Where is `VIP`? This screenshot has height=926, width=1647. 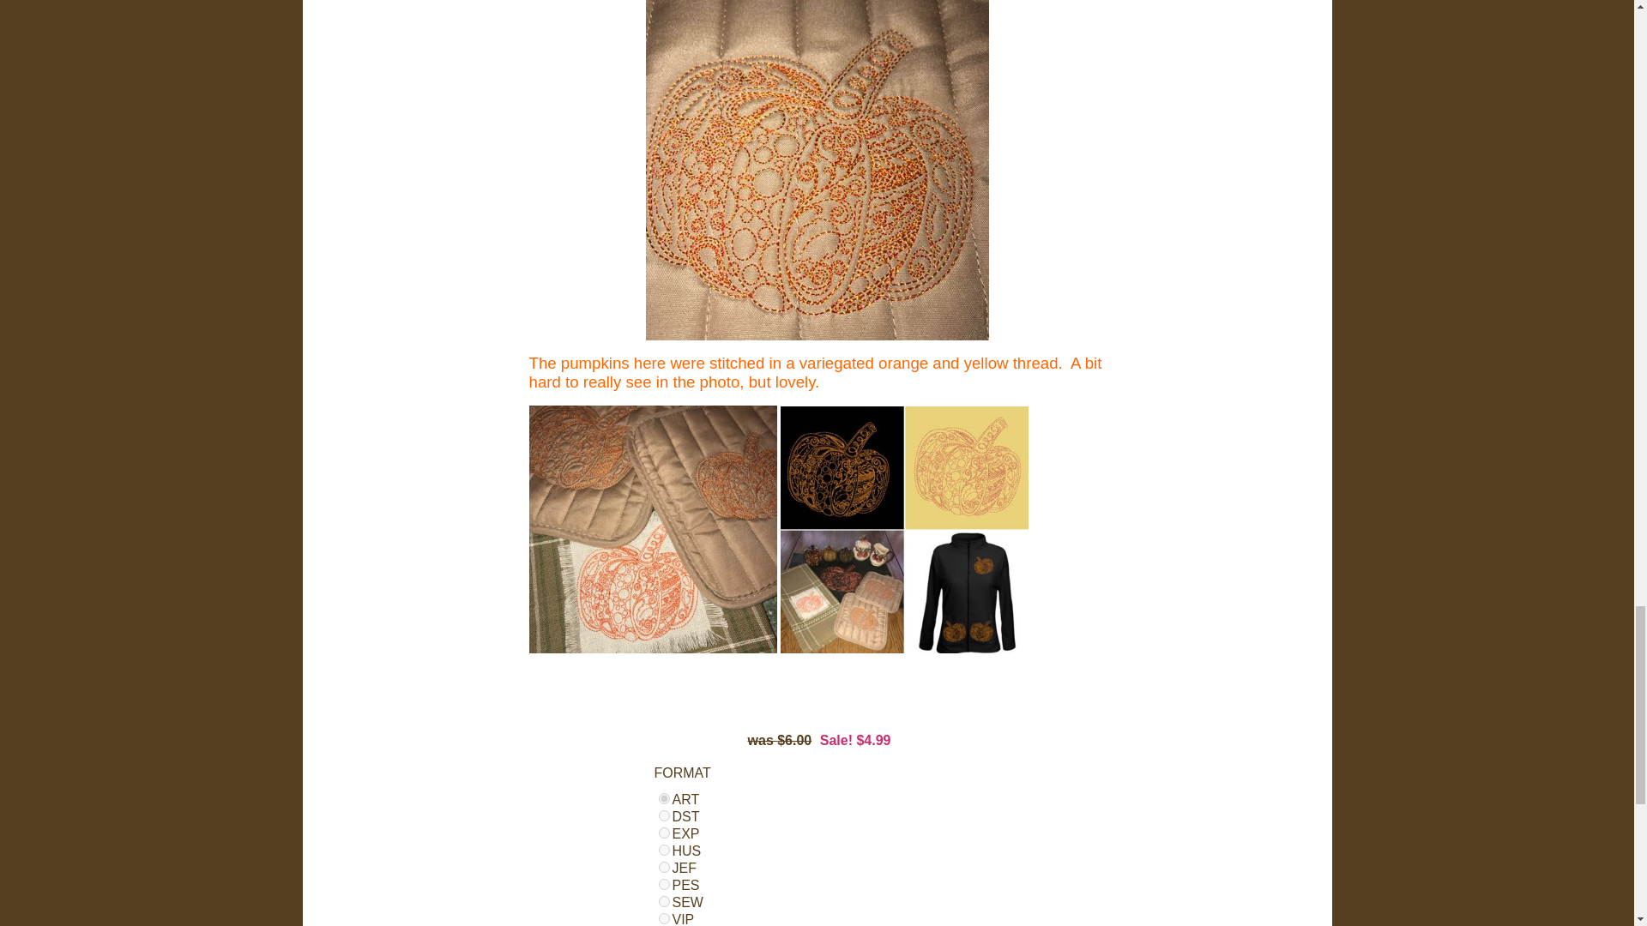
VIP is located at coordinates (664, 917).